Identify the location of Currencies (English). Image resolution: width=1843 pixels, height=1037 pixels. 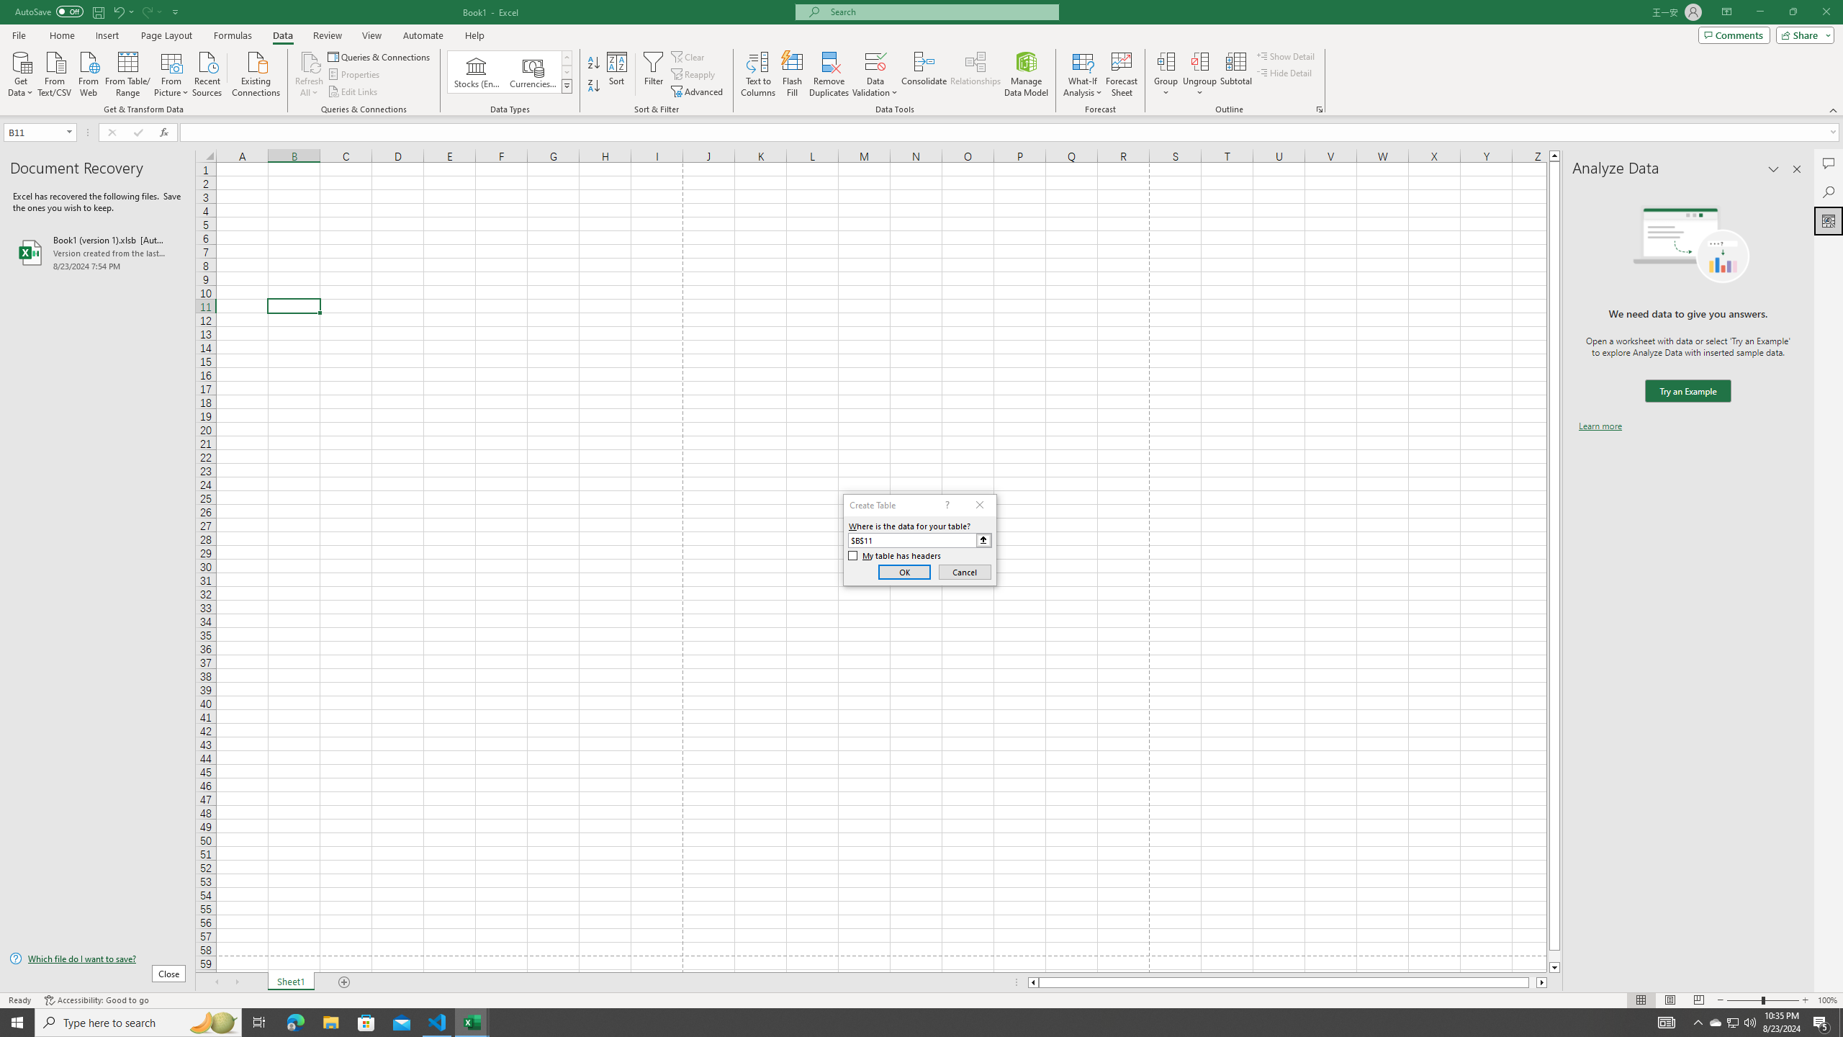
(533, 72).